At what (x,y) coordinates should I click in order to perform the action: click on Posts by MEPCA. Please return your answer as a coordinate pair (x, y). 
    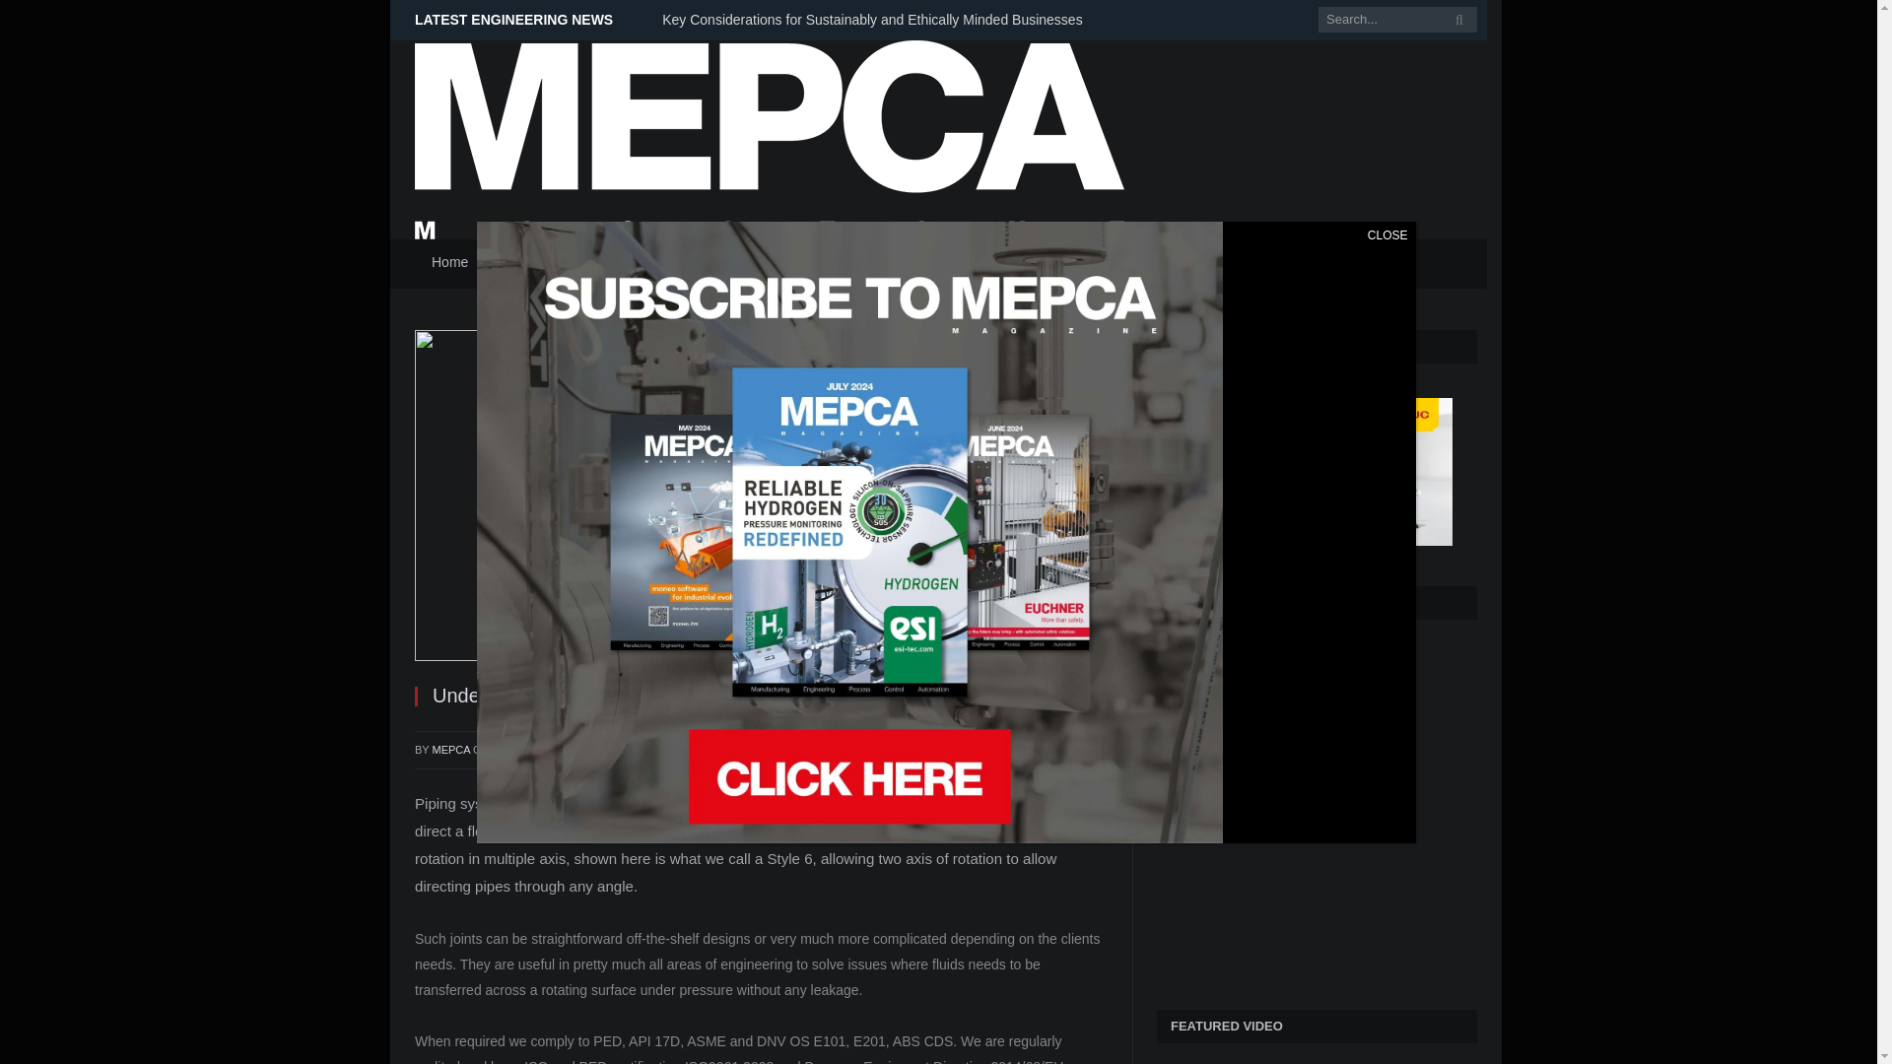
    Looking at the image, I should click on (451, 749).